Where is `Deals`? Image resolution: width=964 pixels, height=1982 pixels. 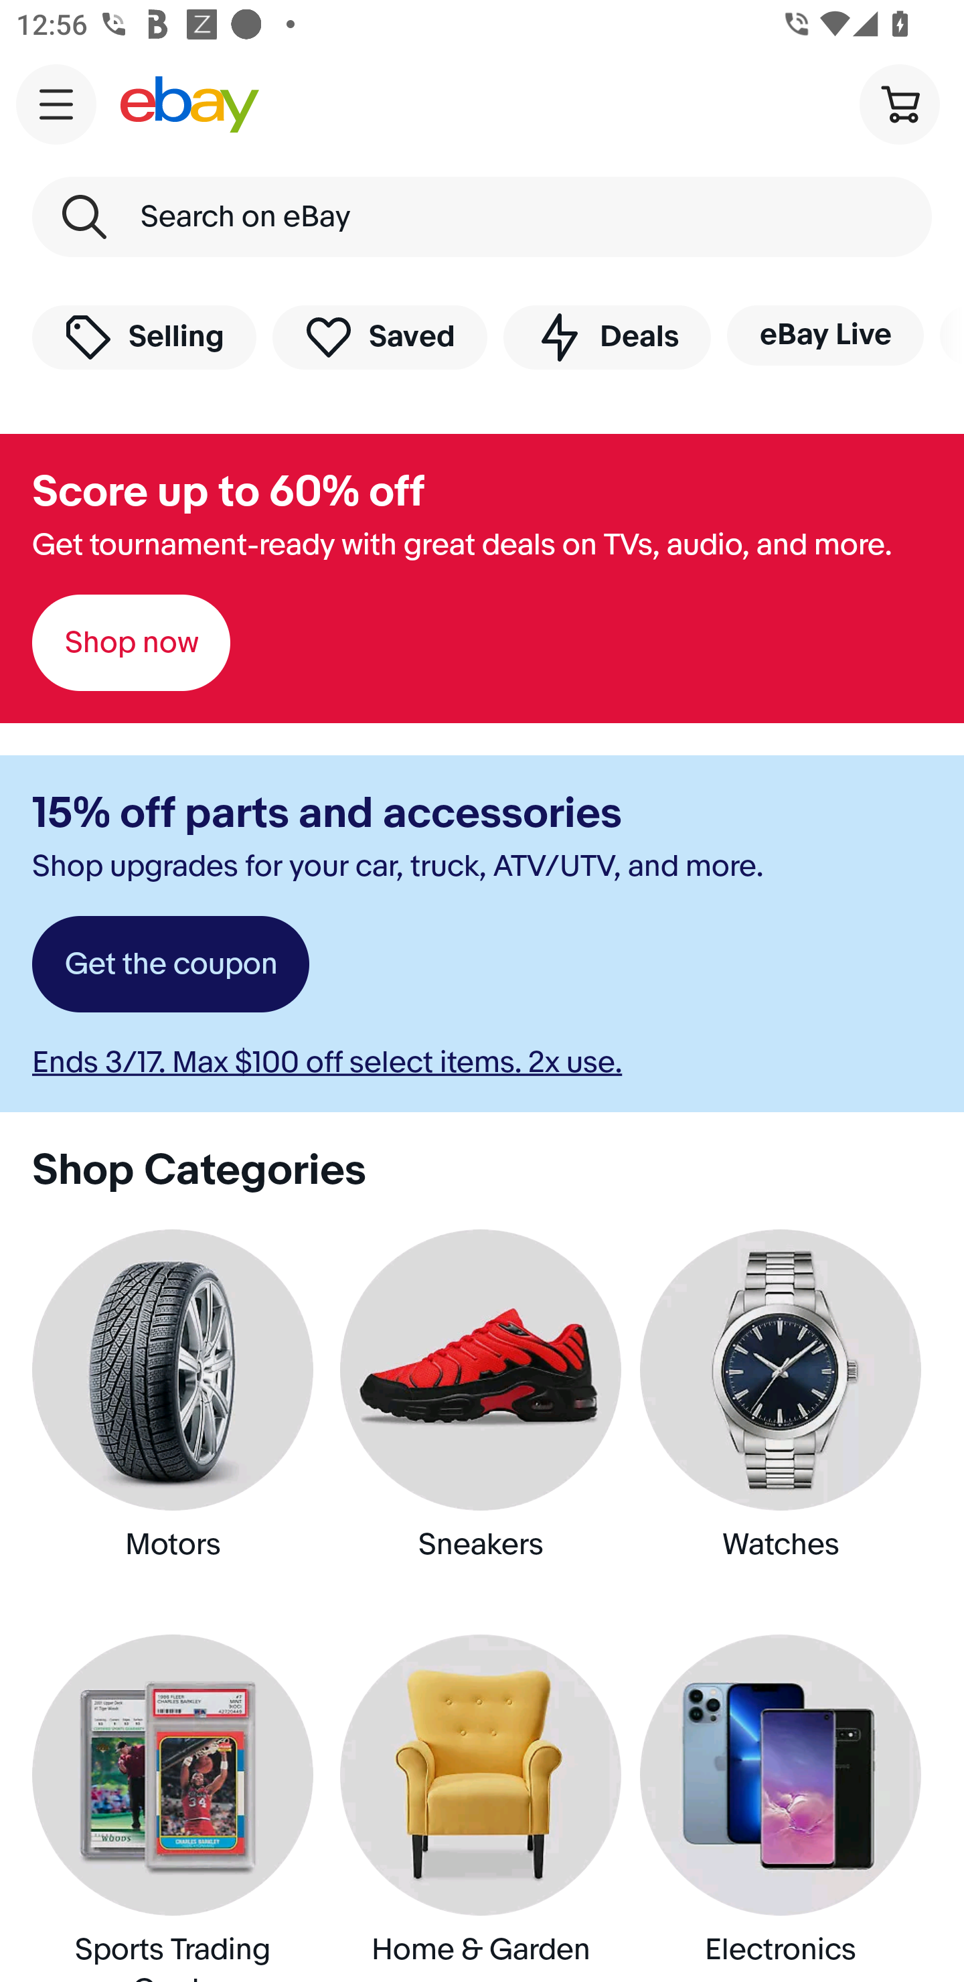 Deals is located at coordinates (607, 336).